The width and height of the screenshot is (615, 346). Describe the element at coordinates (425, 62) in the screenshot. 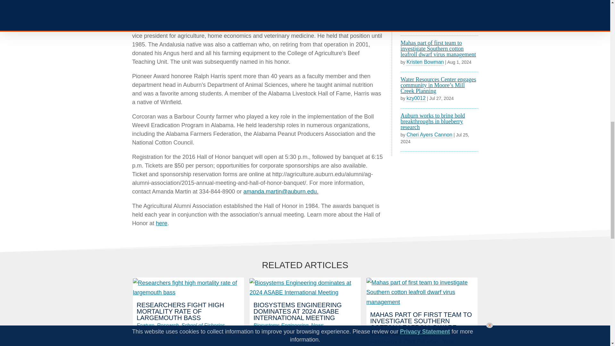

I see `Posts by Kristen Bowman` at that location.